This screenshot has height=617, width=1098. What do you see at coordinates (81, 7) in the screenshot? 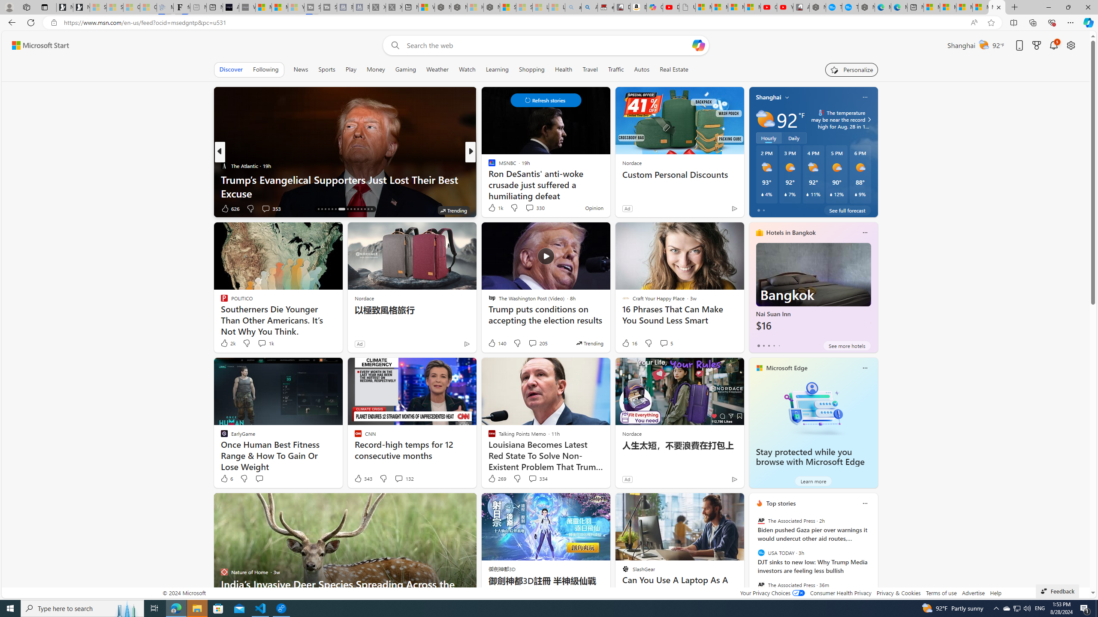
I see `Newsletter Sign Up` at bounding box center [81, 7].